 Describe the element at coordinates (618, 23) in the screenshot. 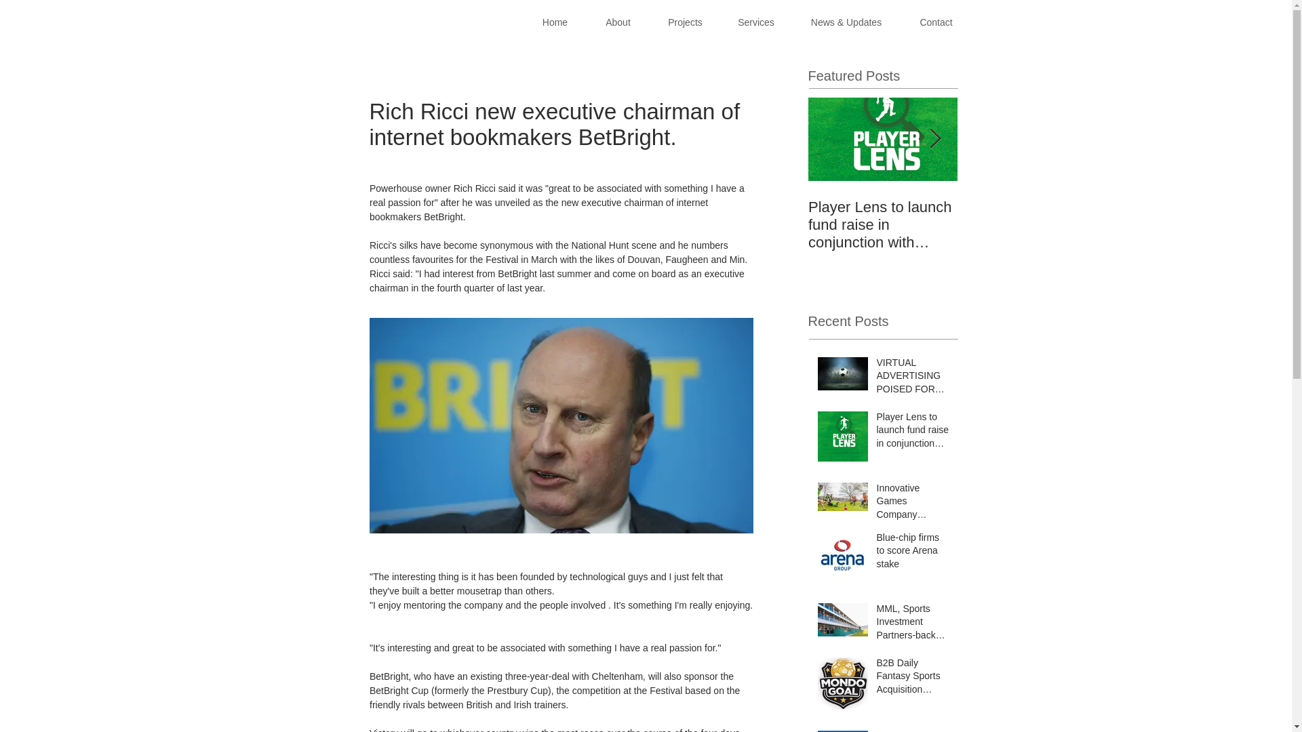

I see `About` at that location.